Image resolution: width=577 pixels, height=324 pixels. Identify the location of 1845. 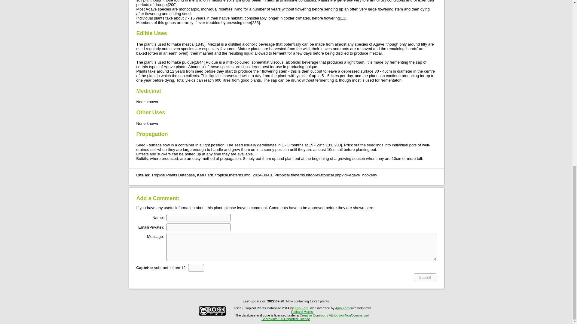
(200, 44).